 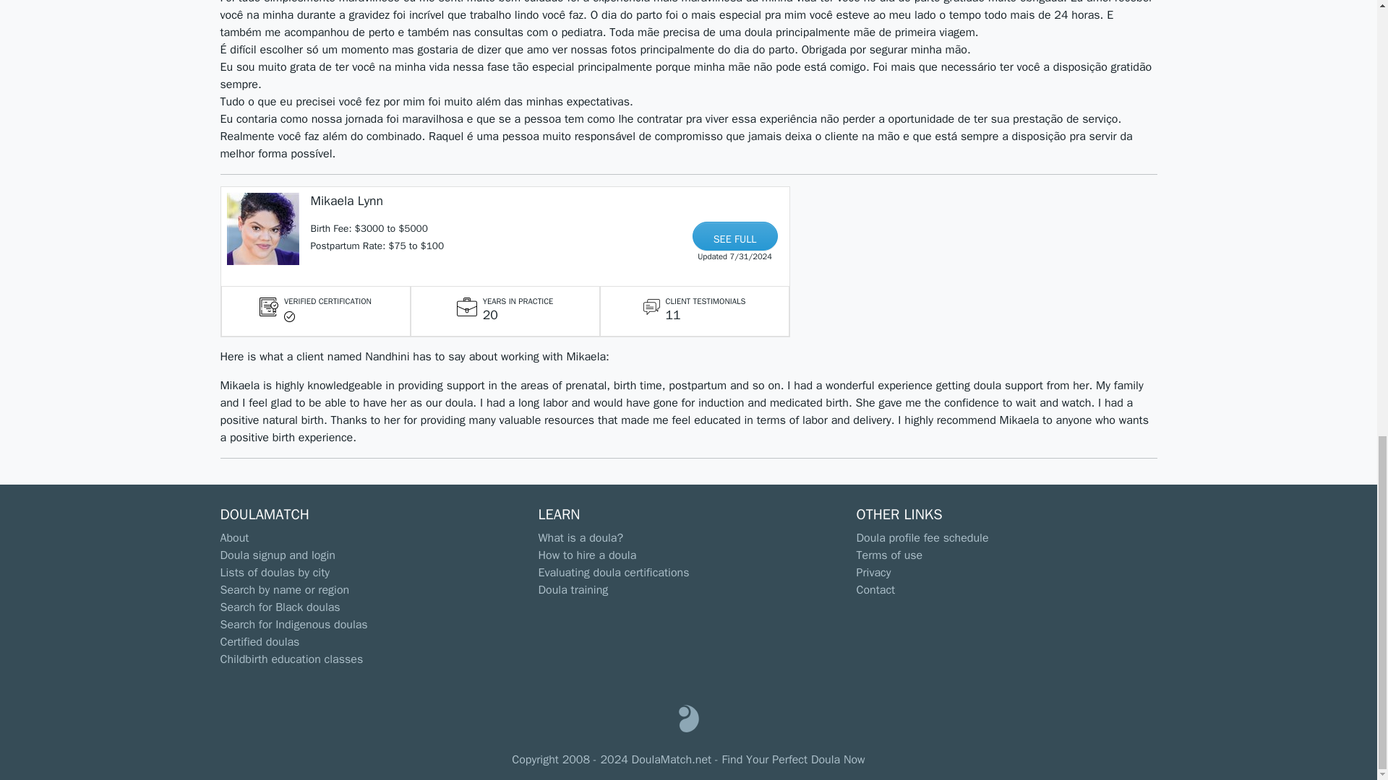 What do you see at coordinates (889, 555) in the screenshot?
I see `Terms of use` at bounding box center [889, 555].